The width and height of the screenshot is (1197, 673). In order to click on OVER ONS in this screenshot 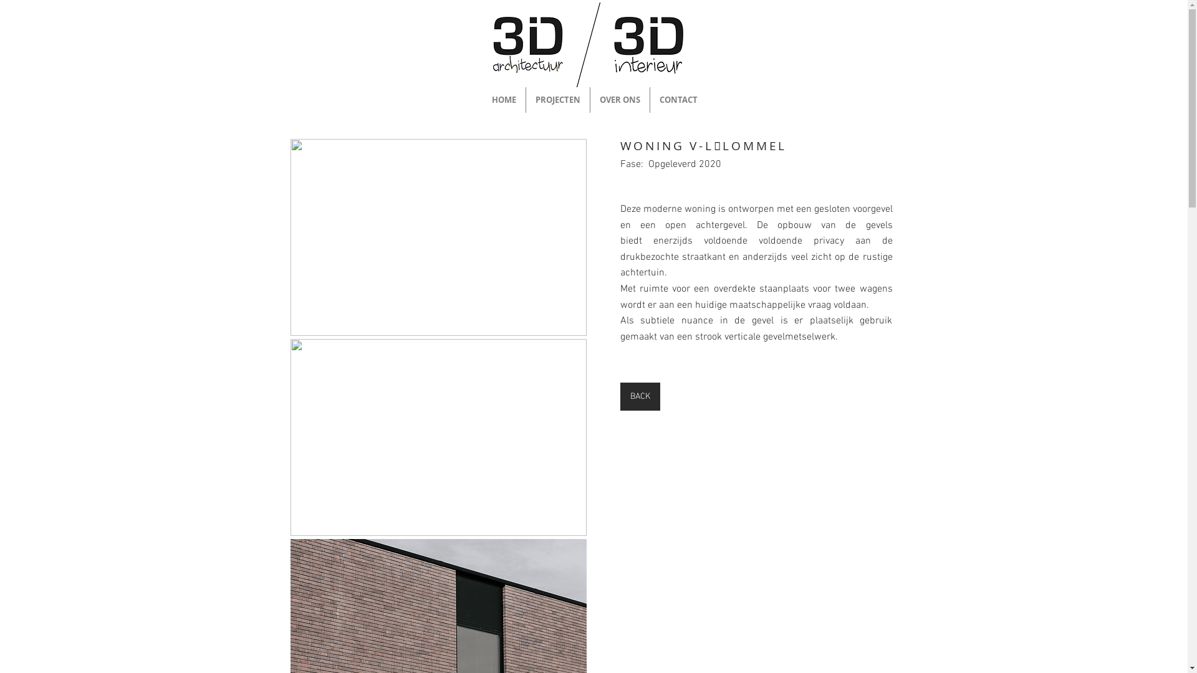, I will do `click(620, 100)`.